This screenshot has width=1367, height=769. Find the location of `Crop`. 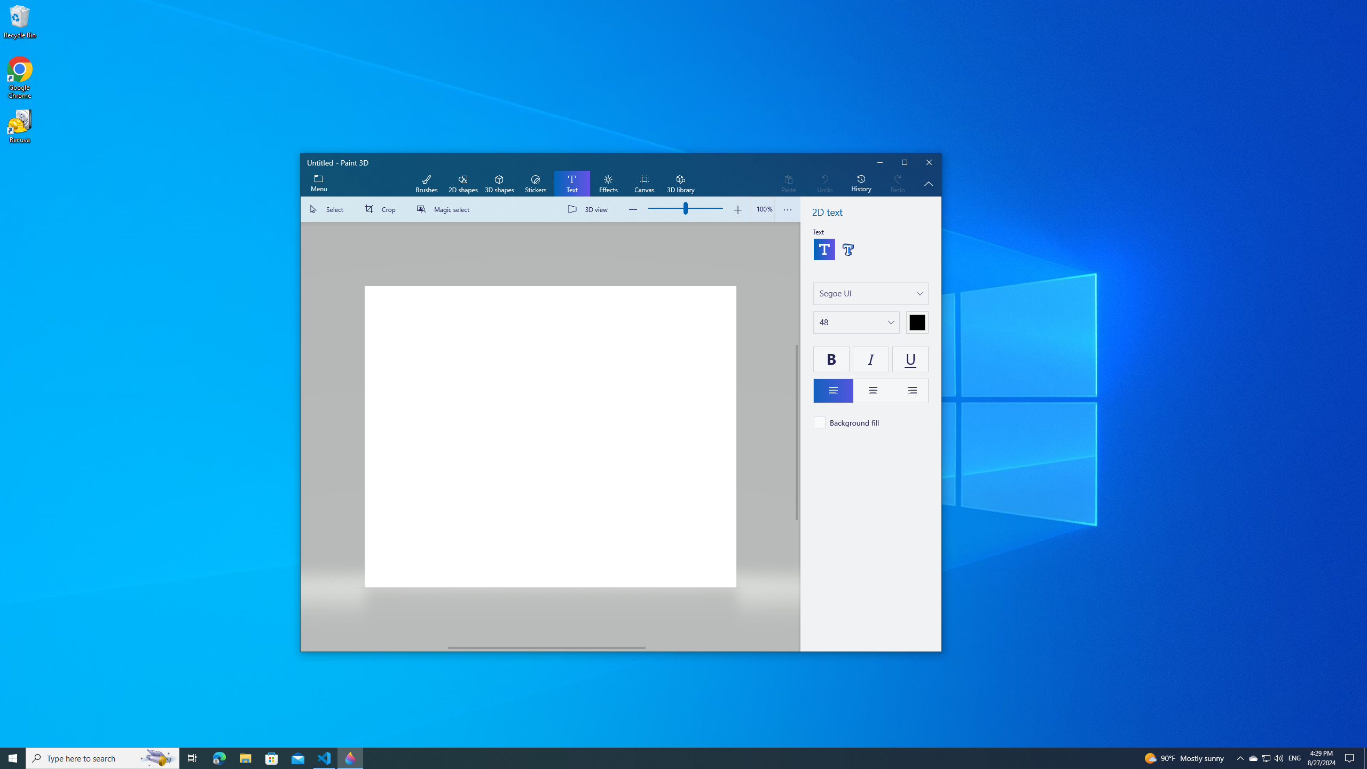

Crop is located at coordinates (382, 209).